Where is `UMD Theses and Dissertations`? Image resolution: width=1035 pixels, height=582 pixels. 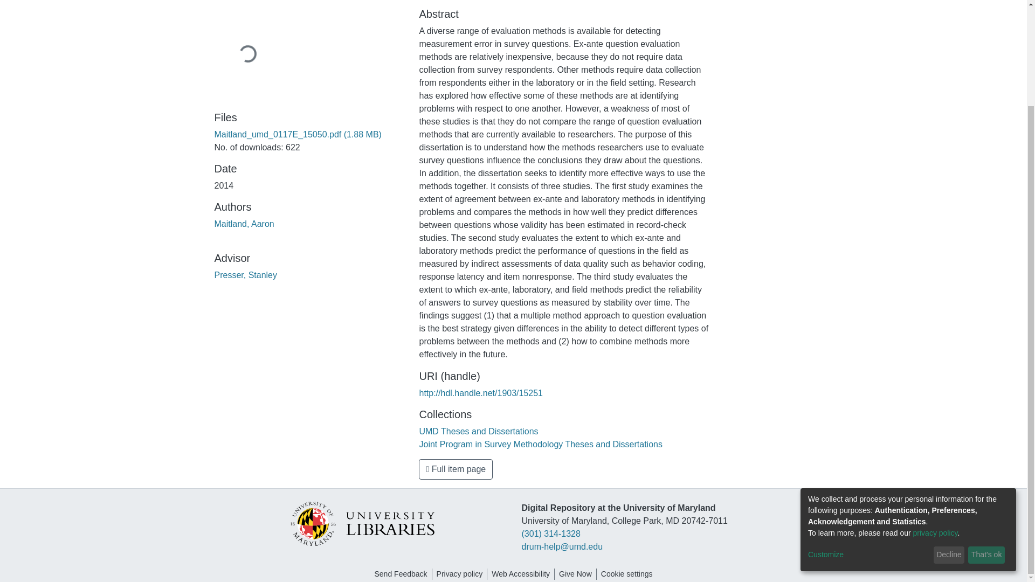 UMD Theses and Dissertations is located at coordinates (479, 431).